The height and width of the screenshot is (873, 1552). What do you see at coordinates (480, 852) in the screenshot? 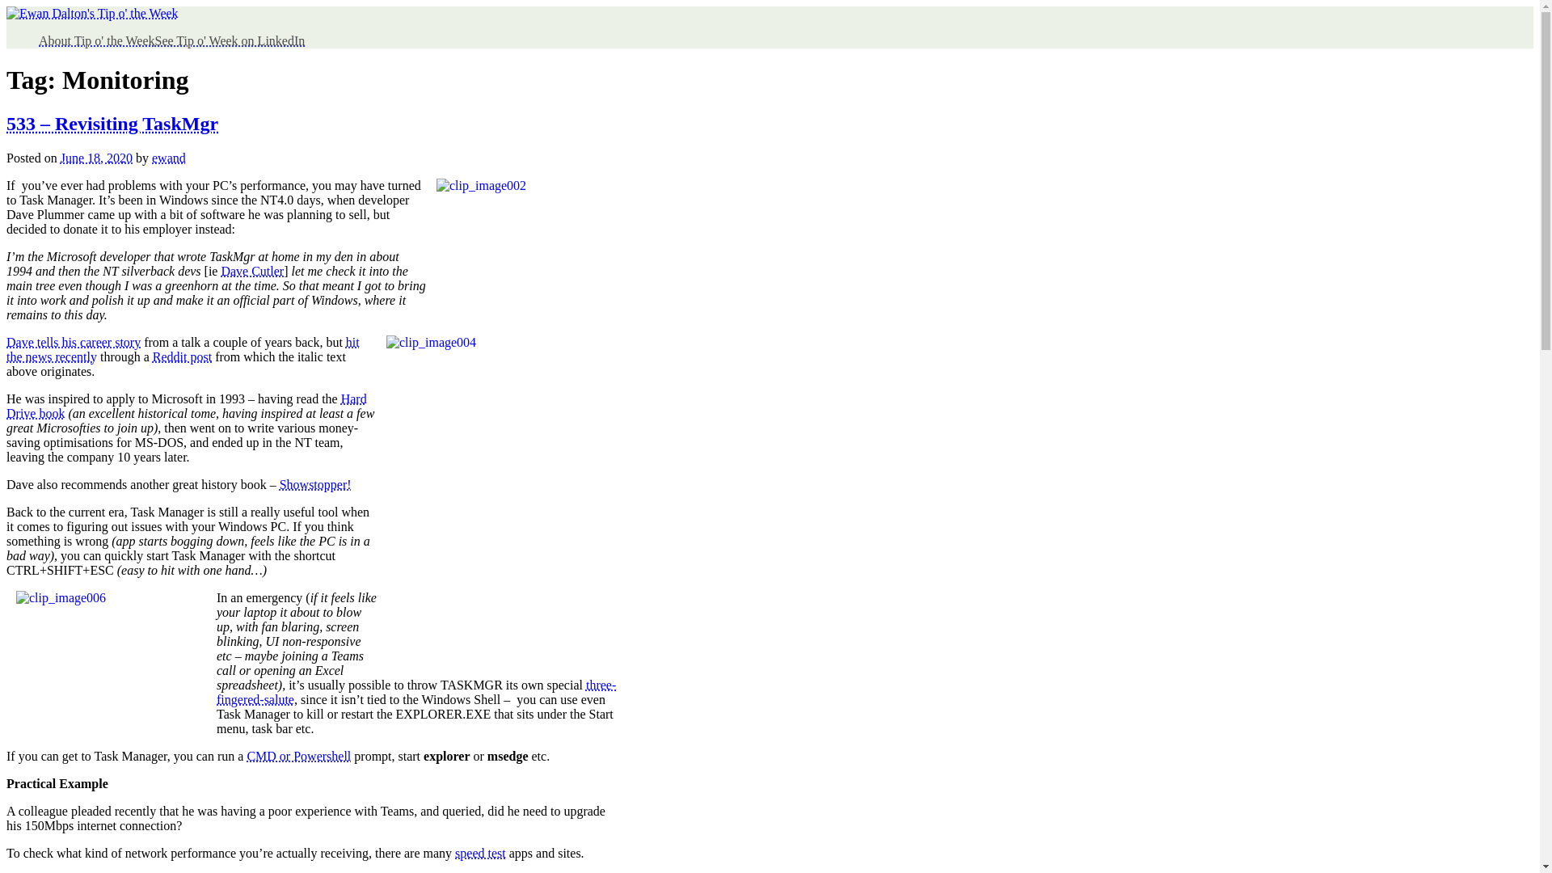
I see `speed test` at bounding box center [480, 852].